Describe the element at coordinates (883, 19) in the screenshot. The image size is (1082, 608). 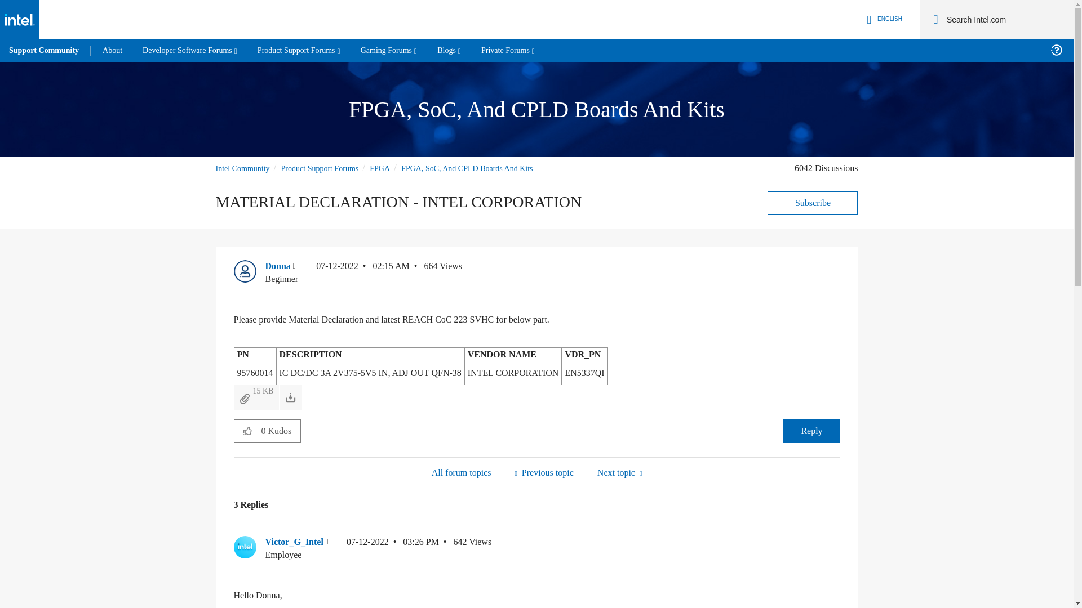
I see `Language Selector` at that location.